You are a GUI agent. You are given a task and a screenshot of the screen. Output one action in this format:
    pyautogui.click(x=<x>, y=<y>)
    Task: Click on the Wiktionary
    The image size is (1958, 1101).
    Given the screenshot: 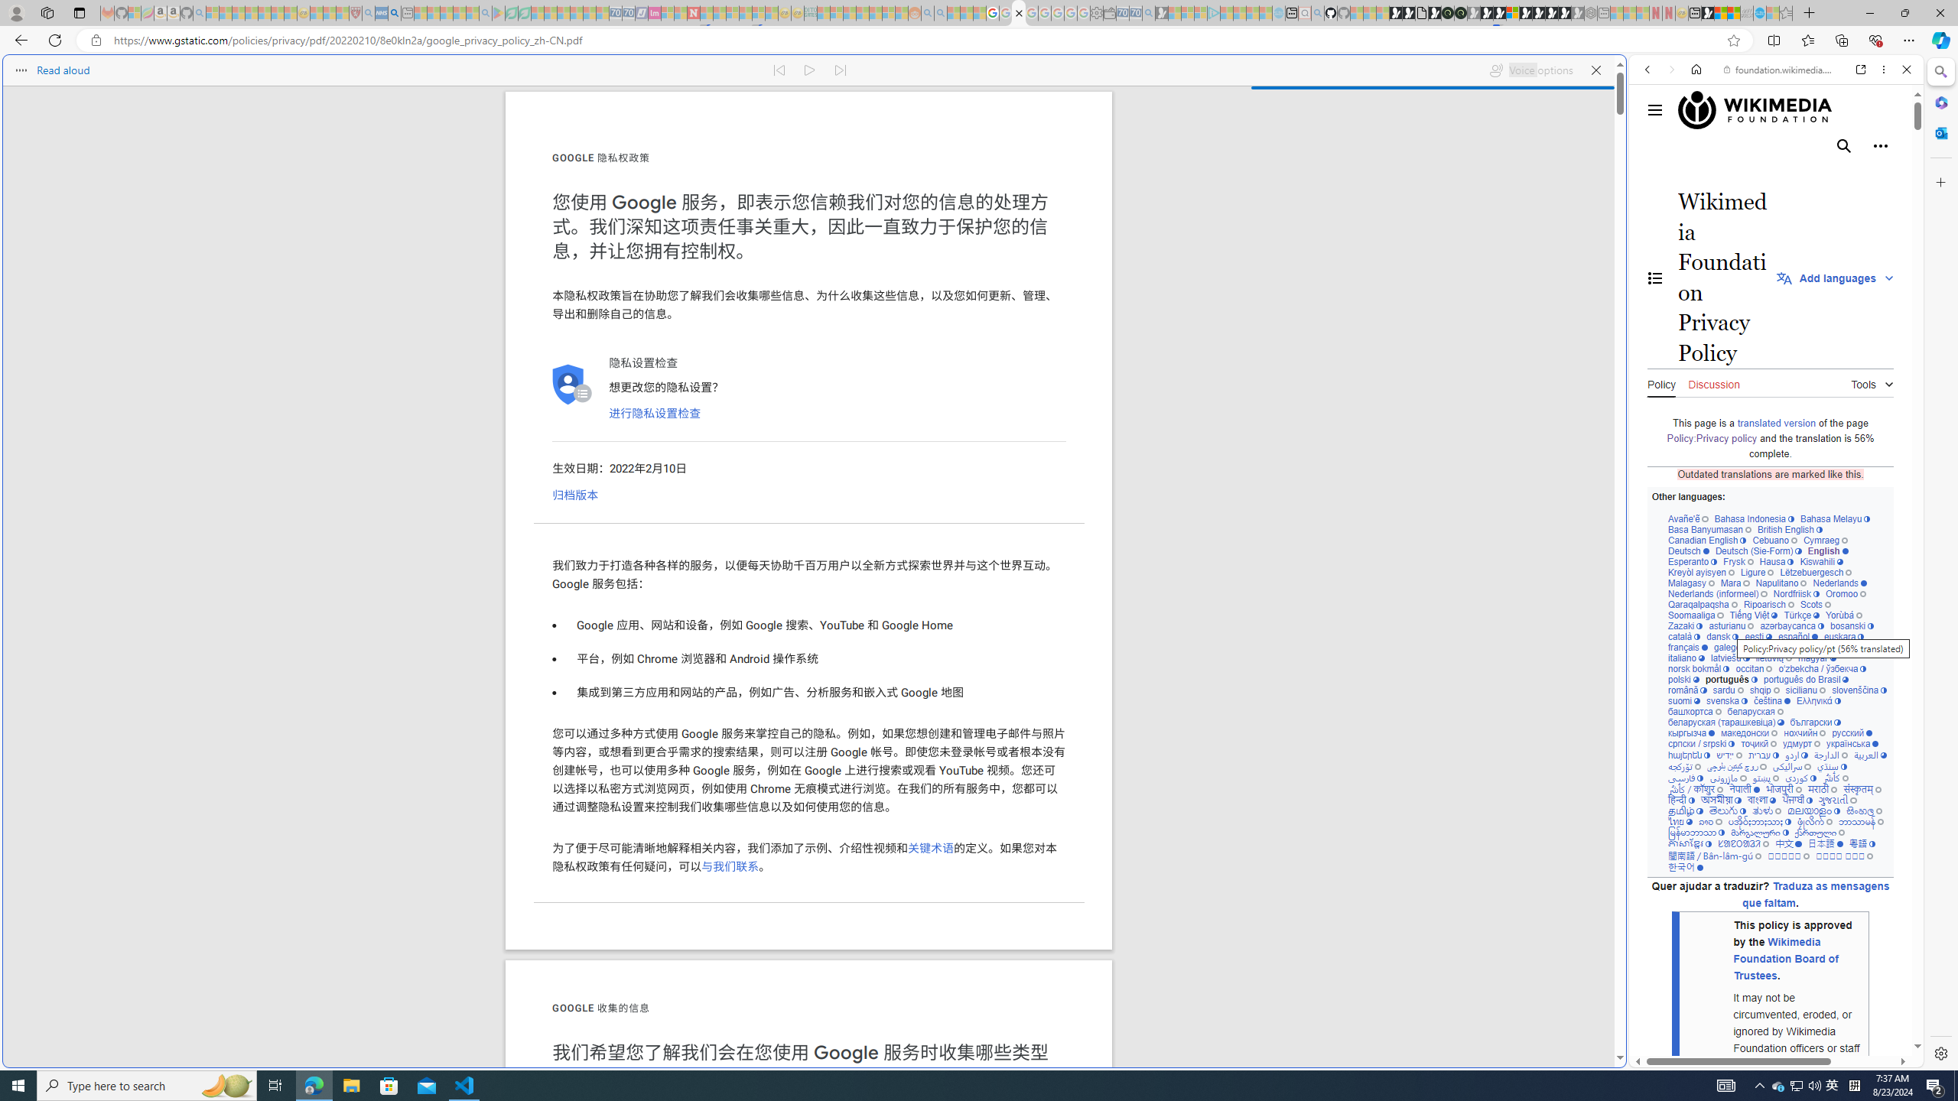 What is the action you would take?
    pyautogui.click(x=1770, y=512)
    